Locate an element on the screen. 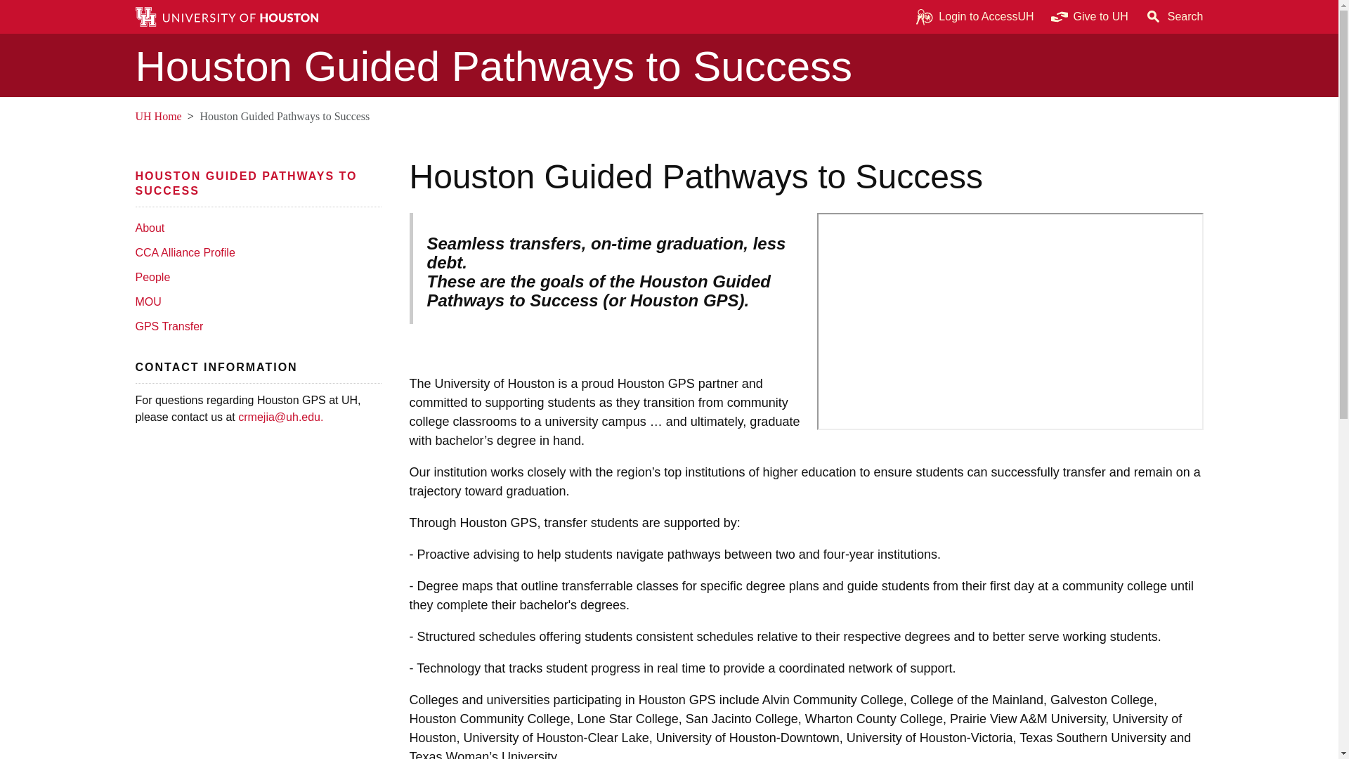  GPS Transfer is located at coordinates (254, 326).